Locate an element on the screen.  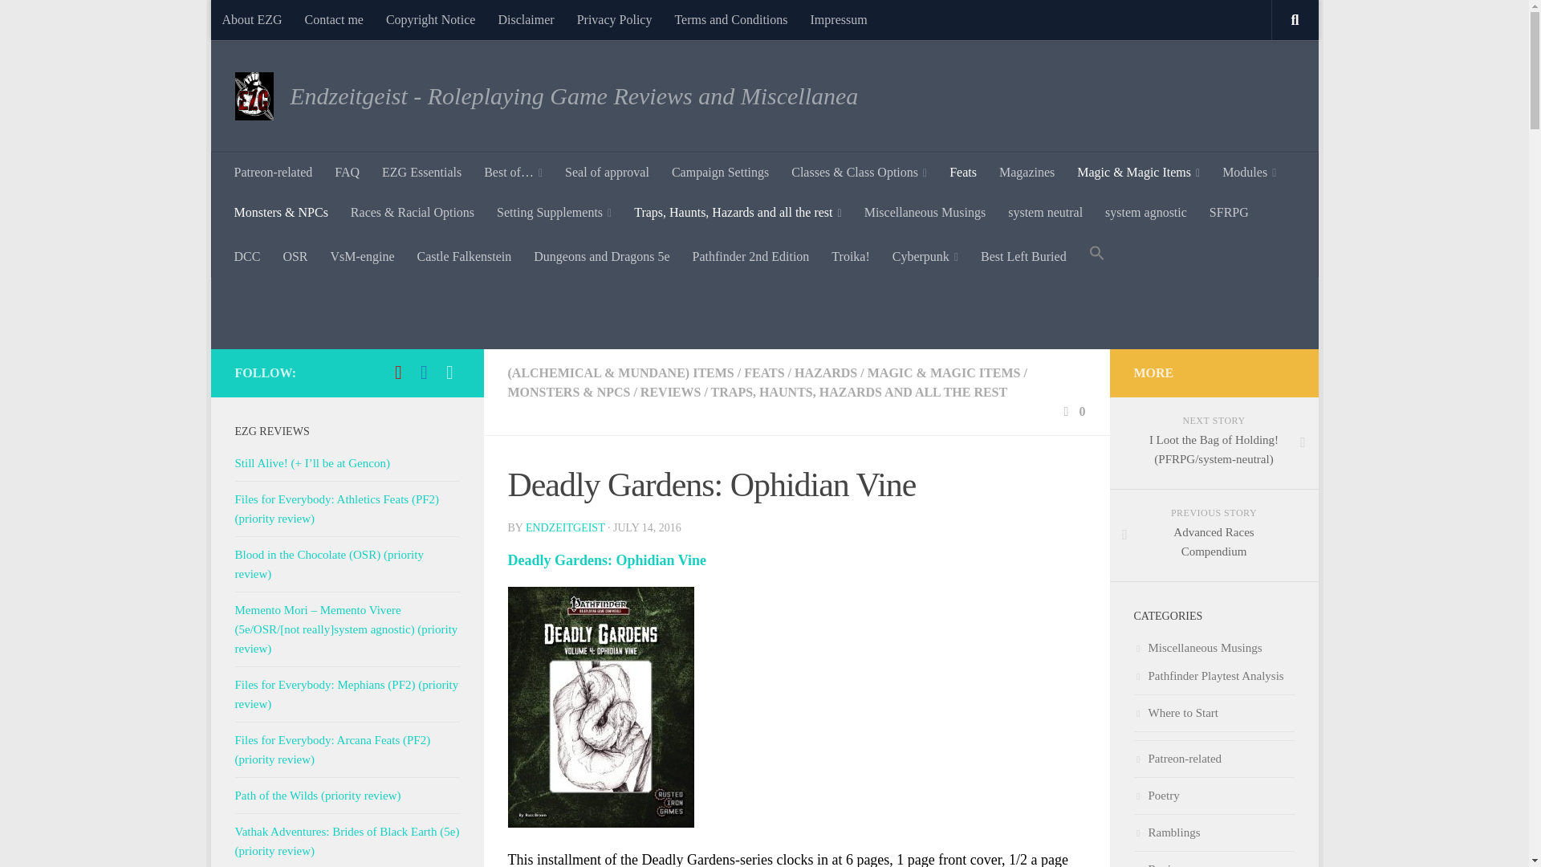
Posts by endzeitgeist is located at coordinates (565, 528).